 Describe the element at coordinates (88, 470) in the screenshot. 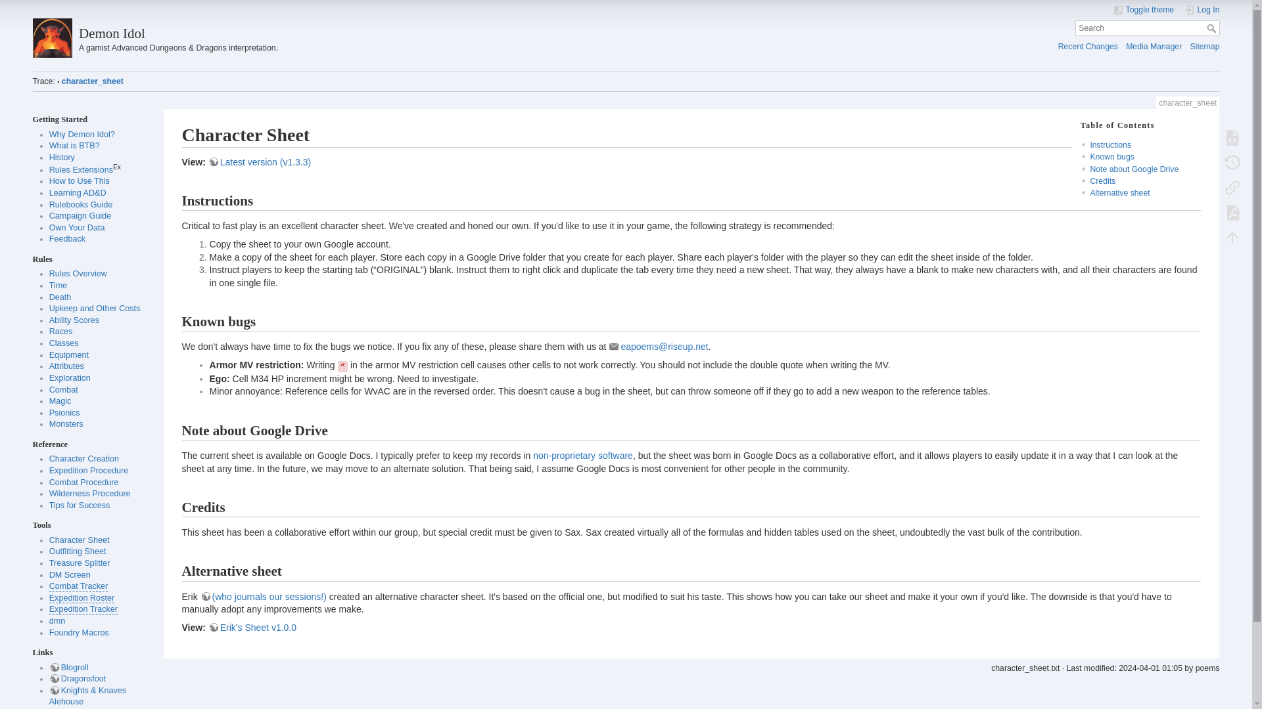

I see `Expedition Procedure` at that location.